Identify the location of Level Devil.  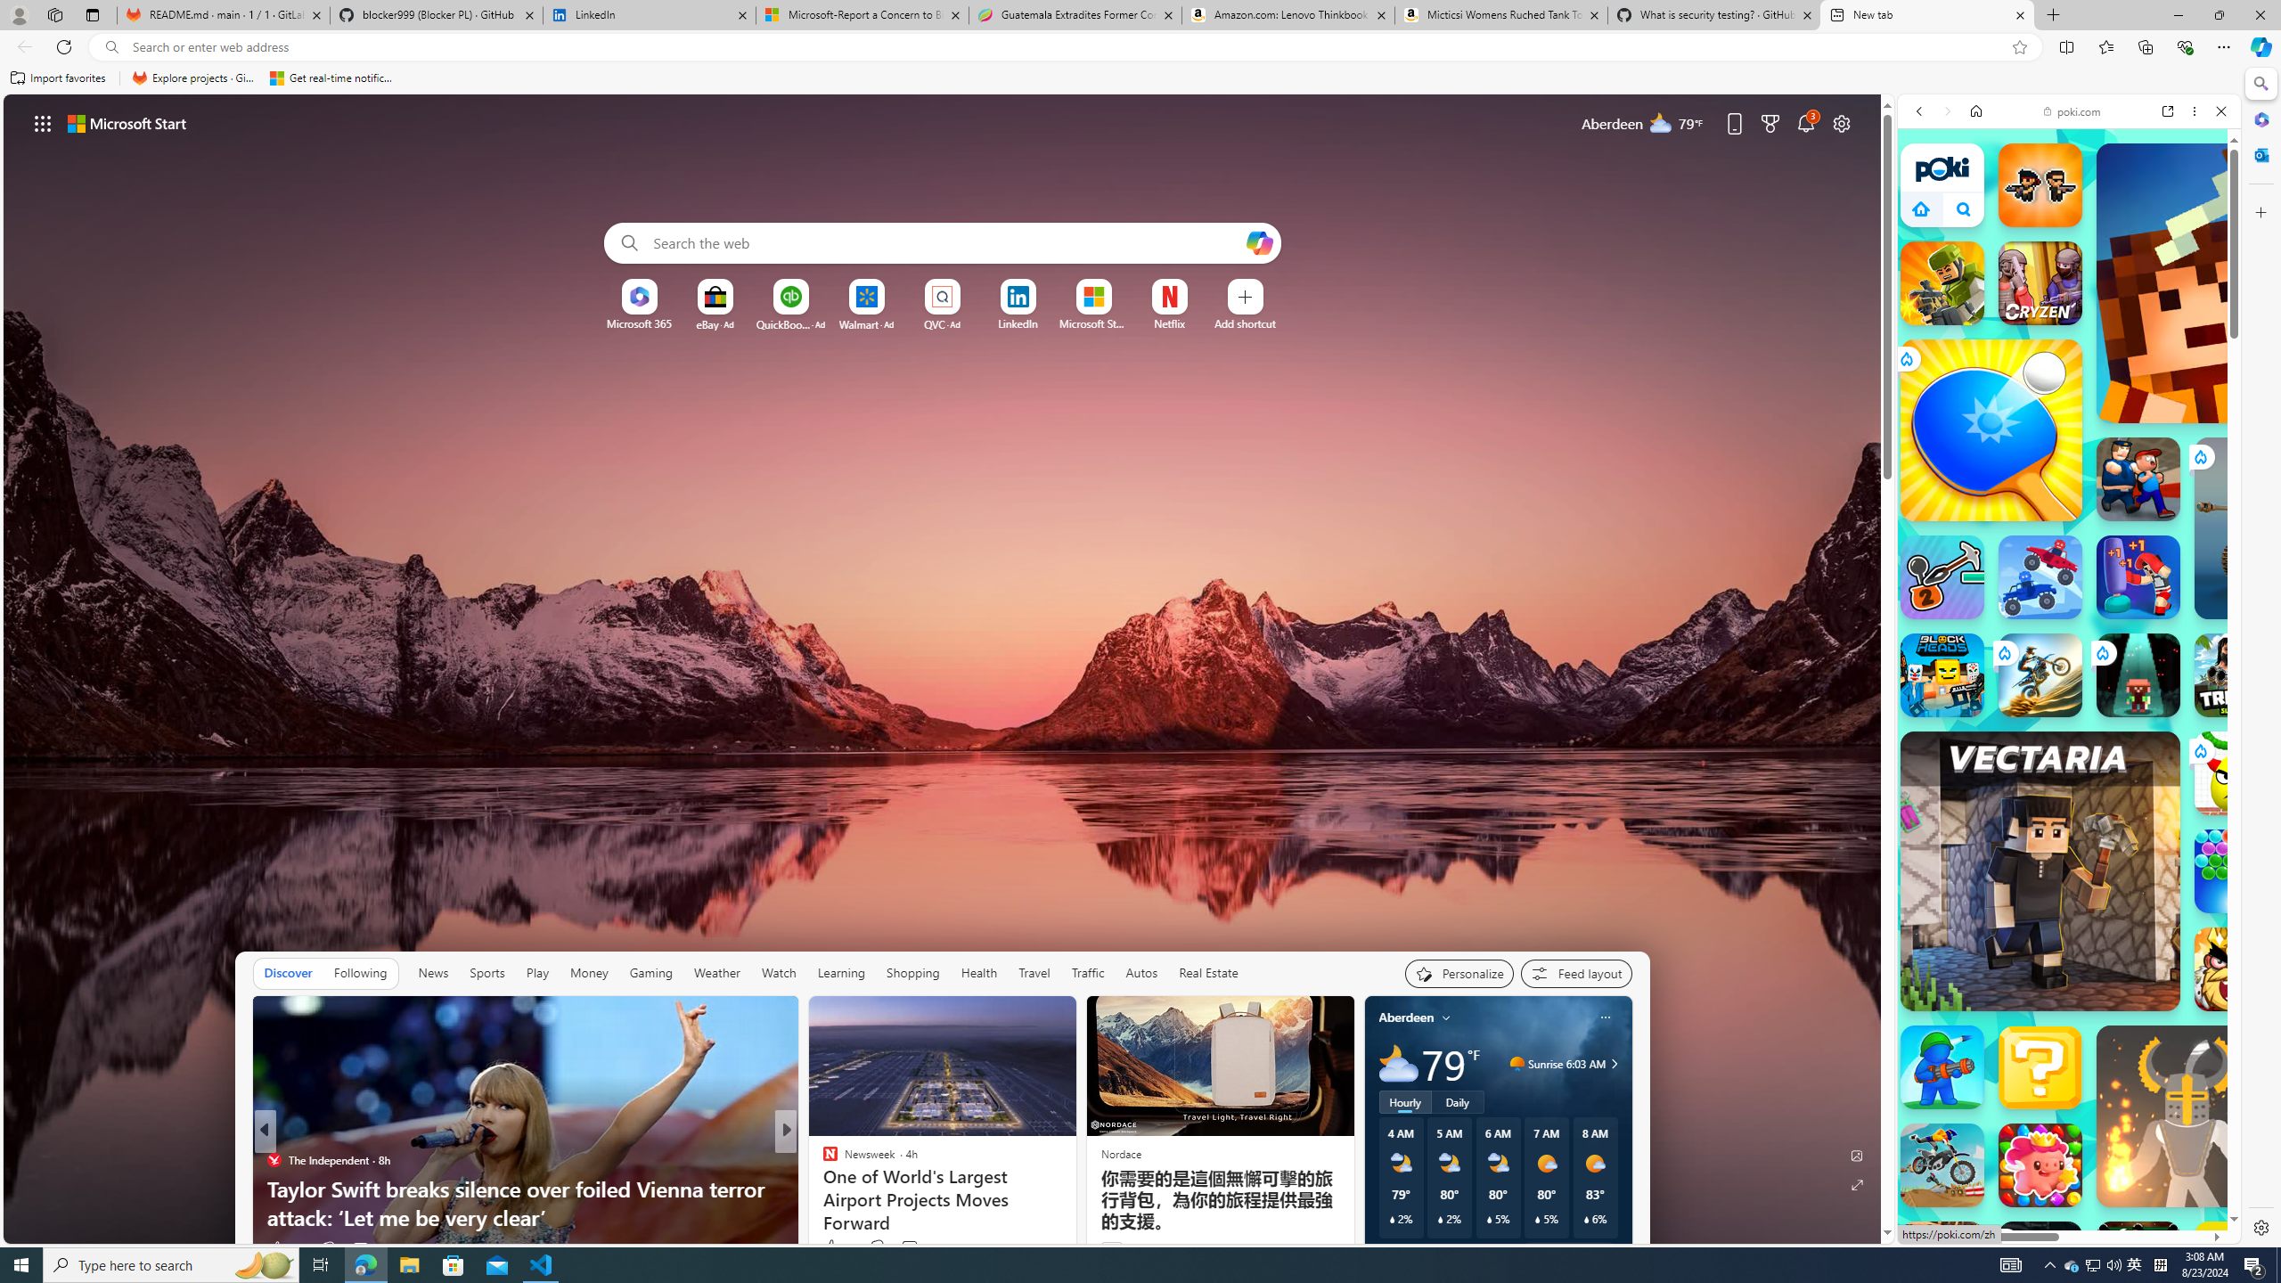
(2334, 1361).